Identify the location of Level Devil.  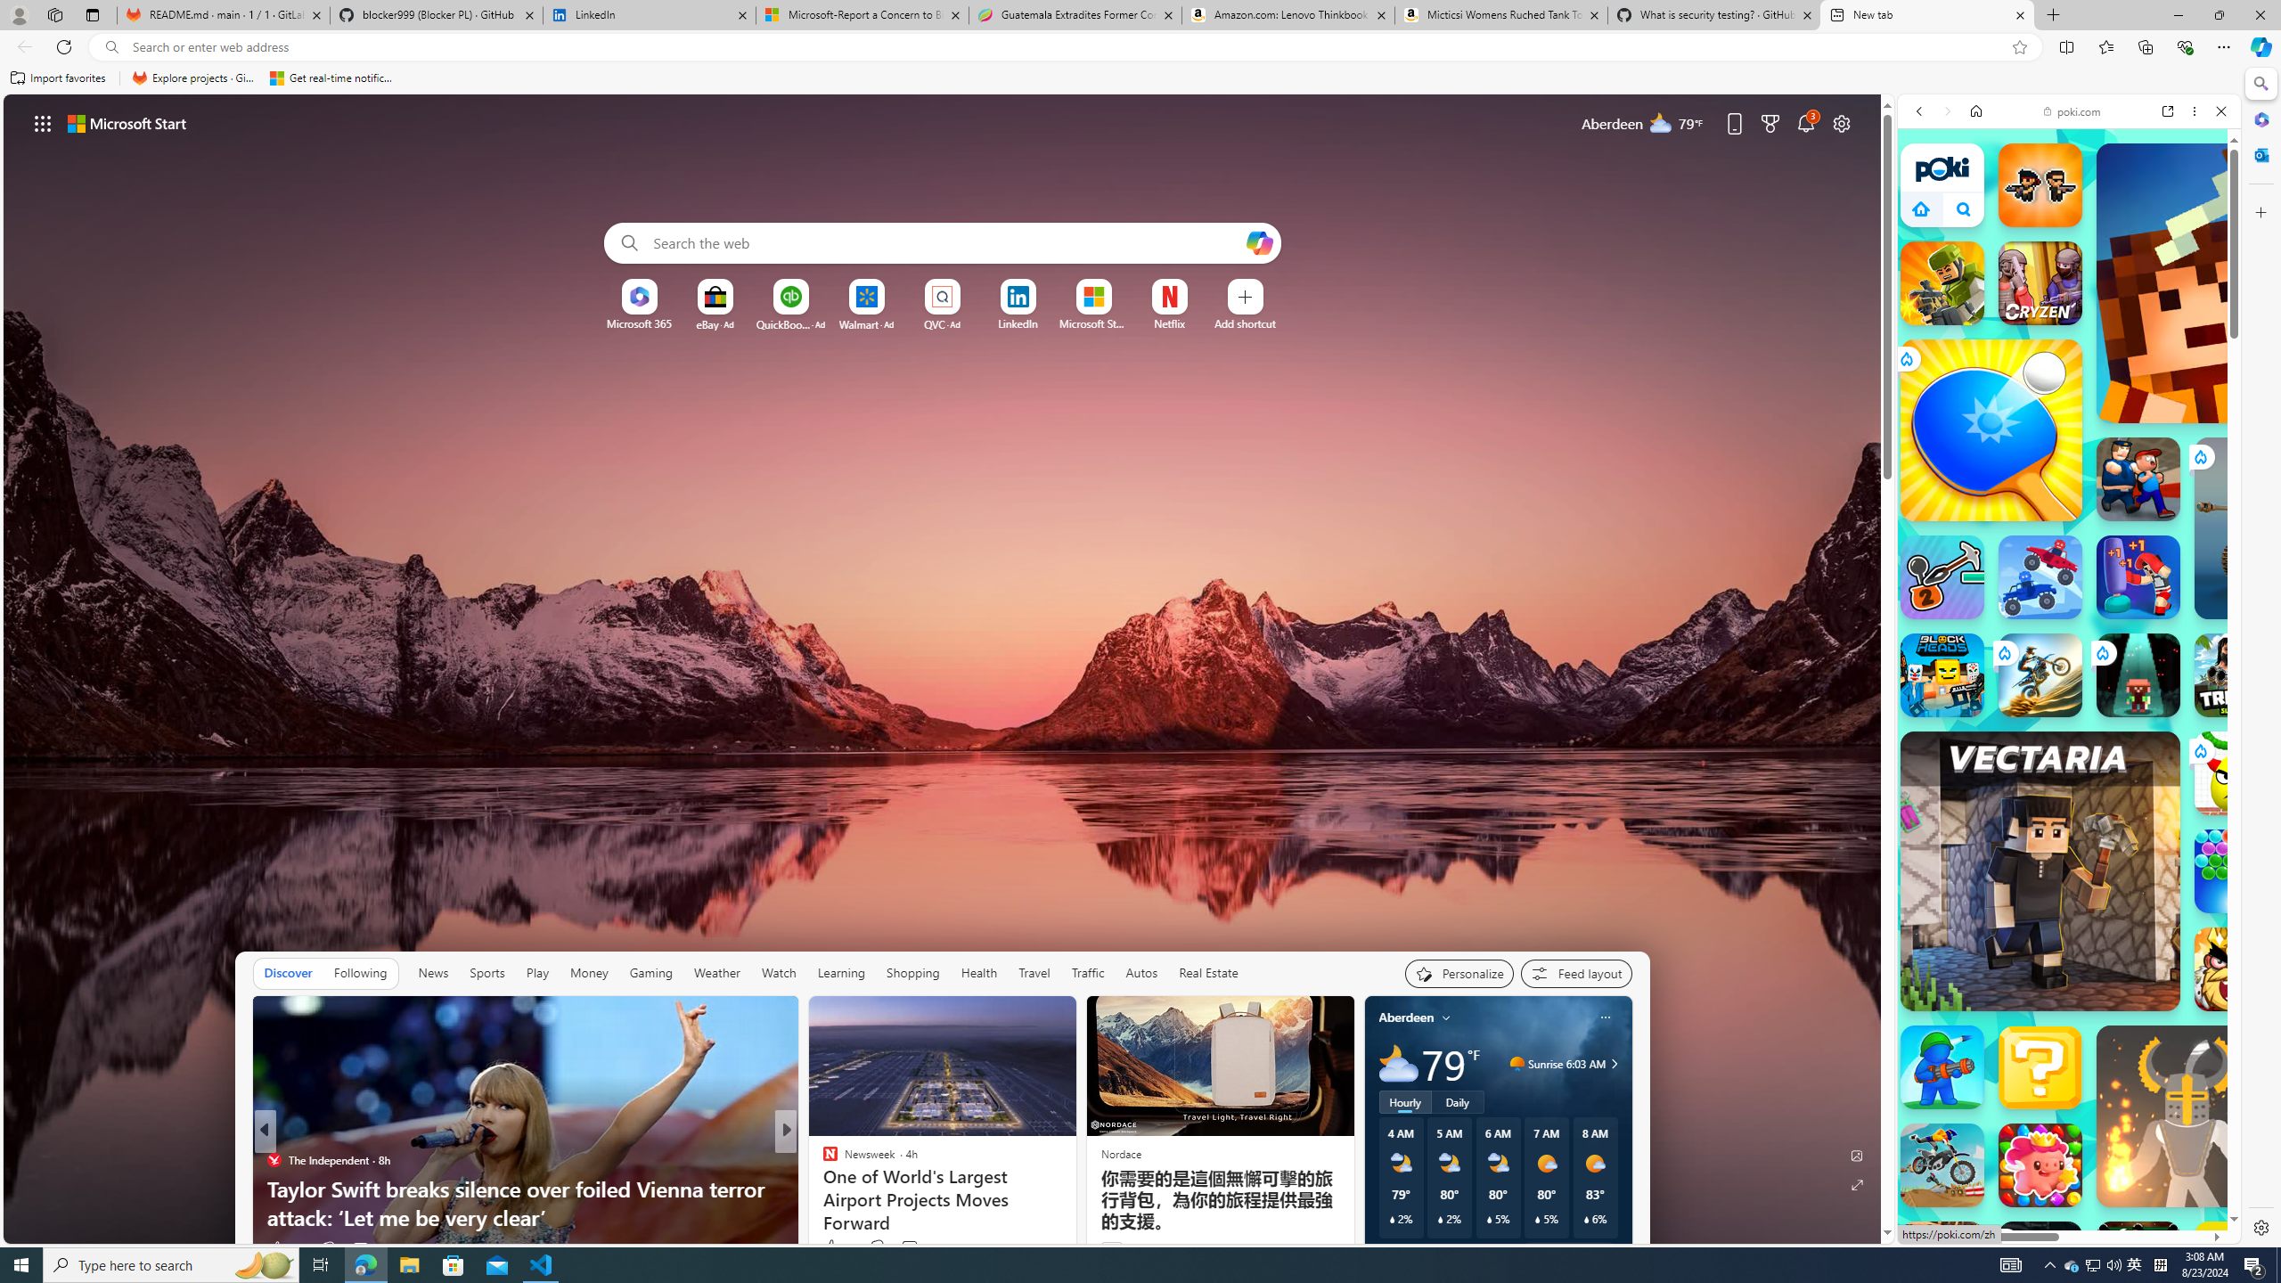
(2334, 1361).